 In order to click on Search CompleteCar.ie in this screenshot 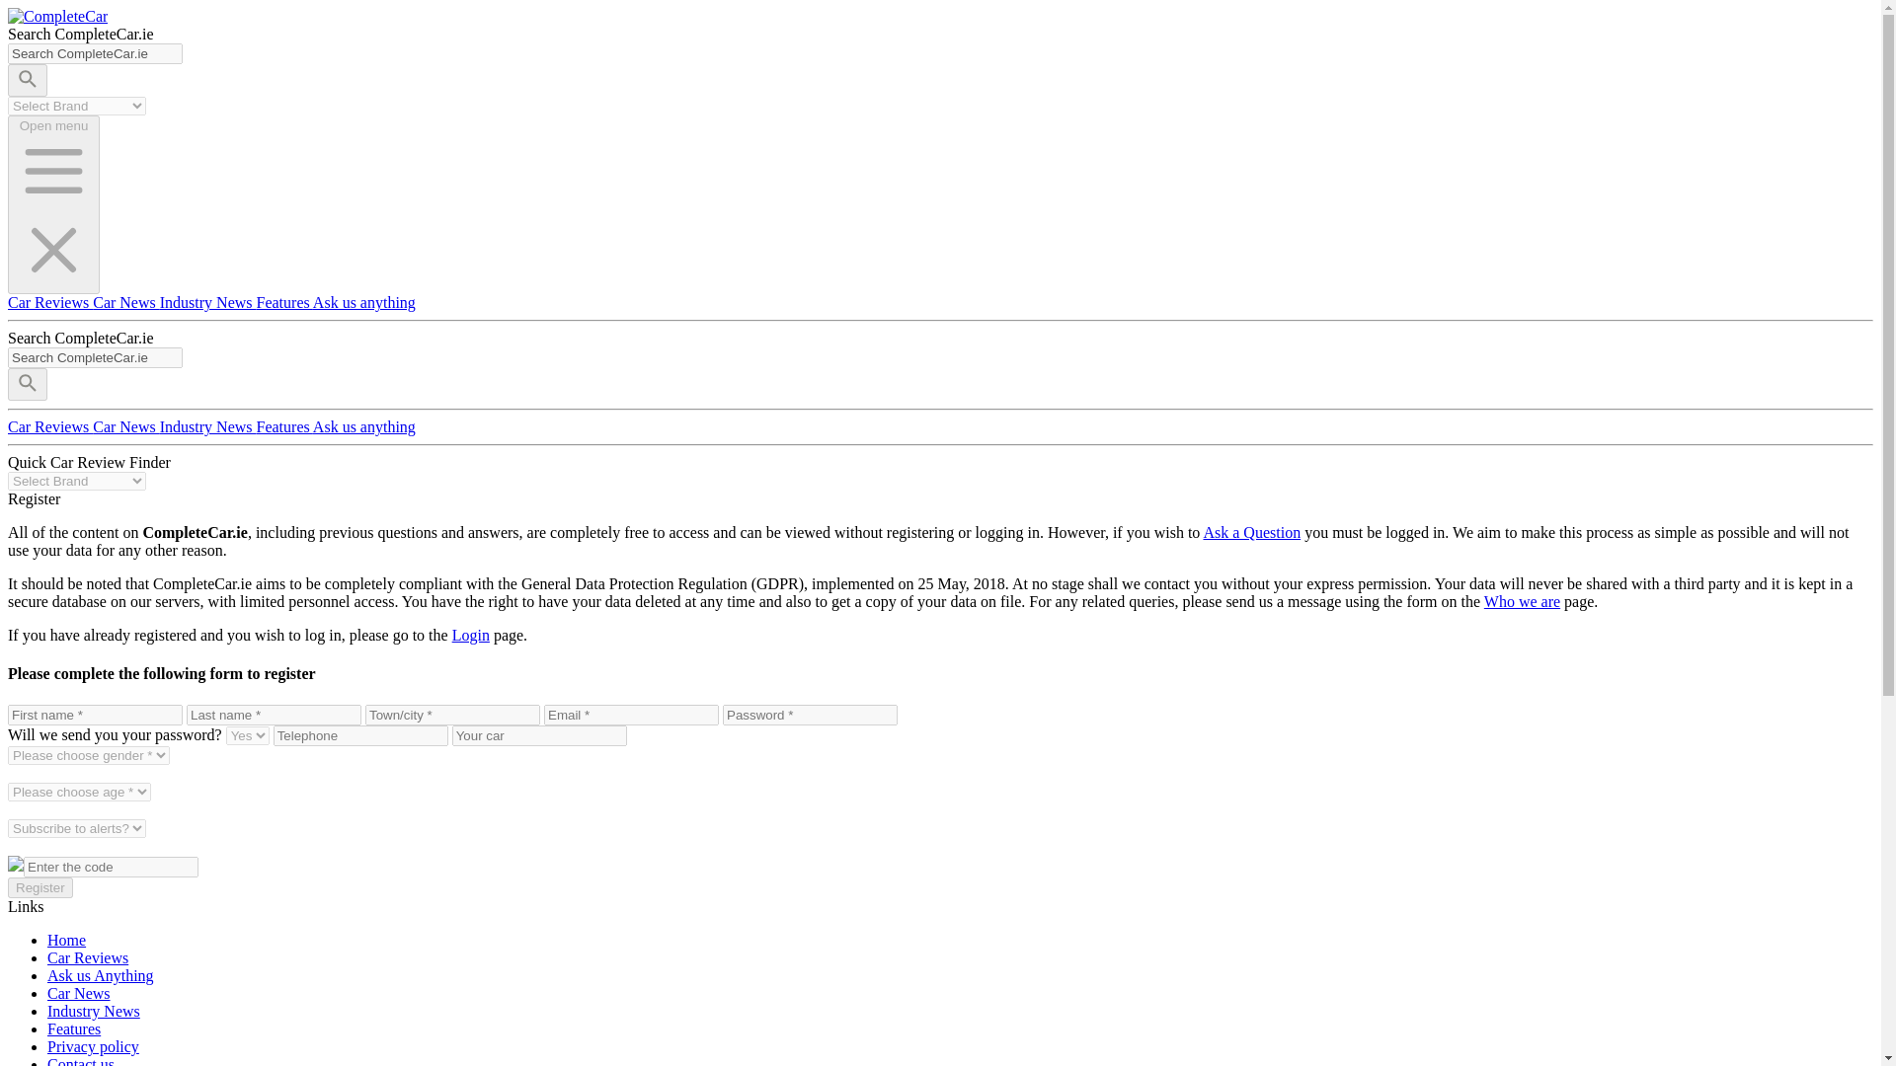, I will do `click(95, 53)`.